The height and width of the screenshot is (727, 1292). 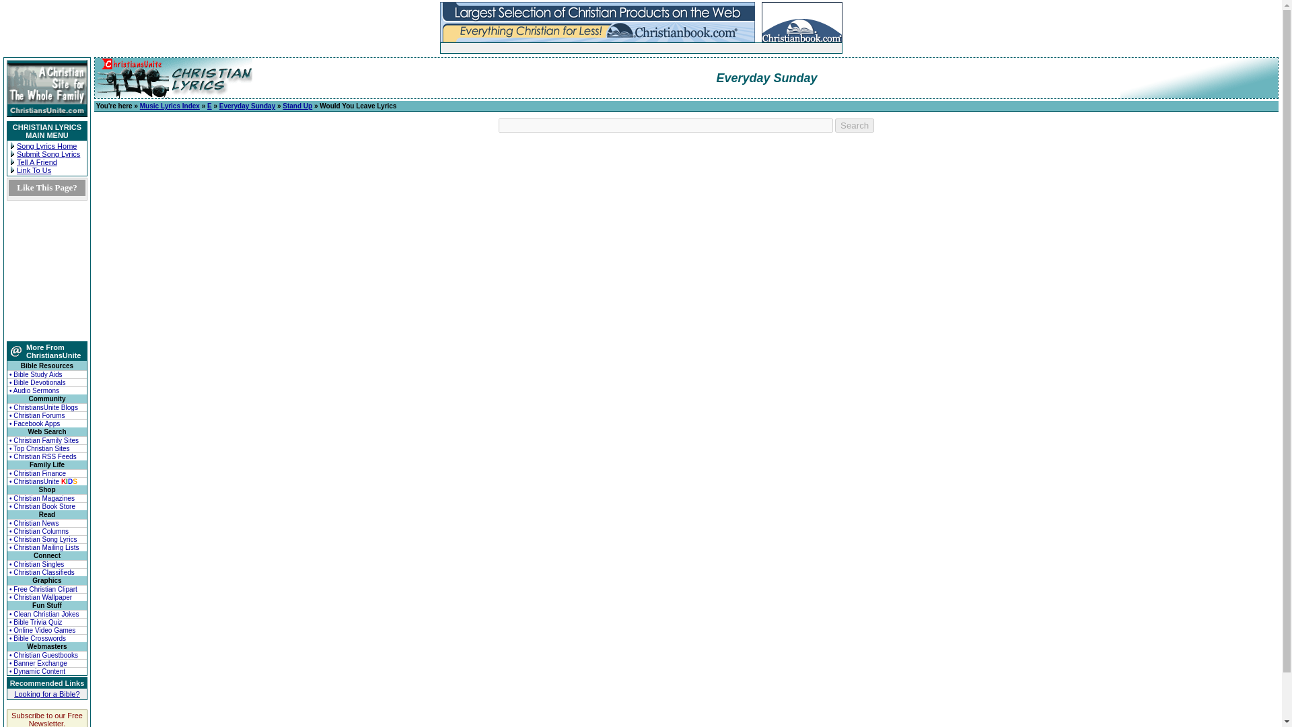 What do you see at coordinates (48, 153) in the screenshot?
I see `Submit Song Lyrics` at bounding box center [48, 153].